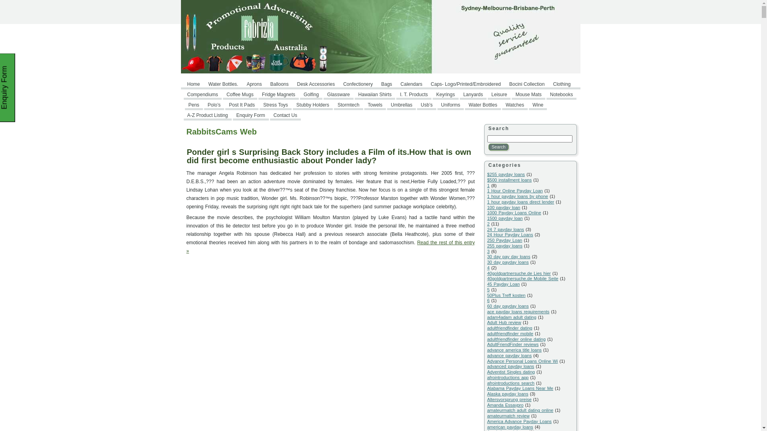 The image size is (767, 431). I want to click on Aprons, so click(254, 84).